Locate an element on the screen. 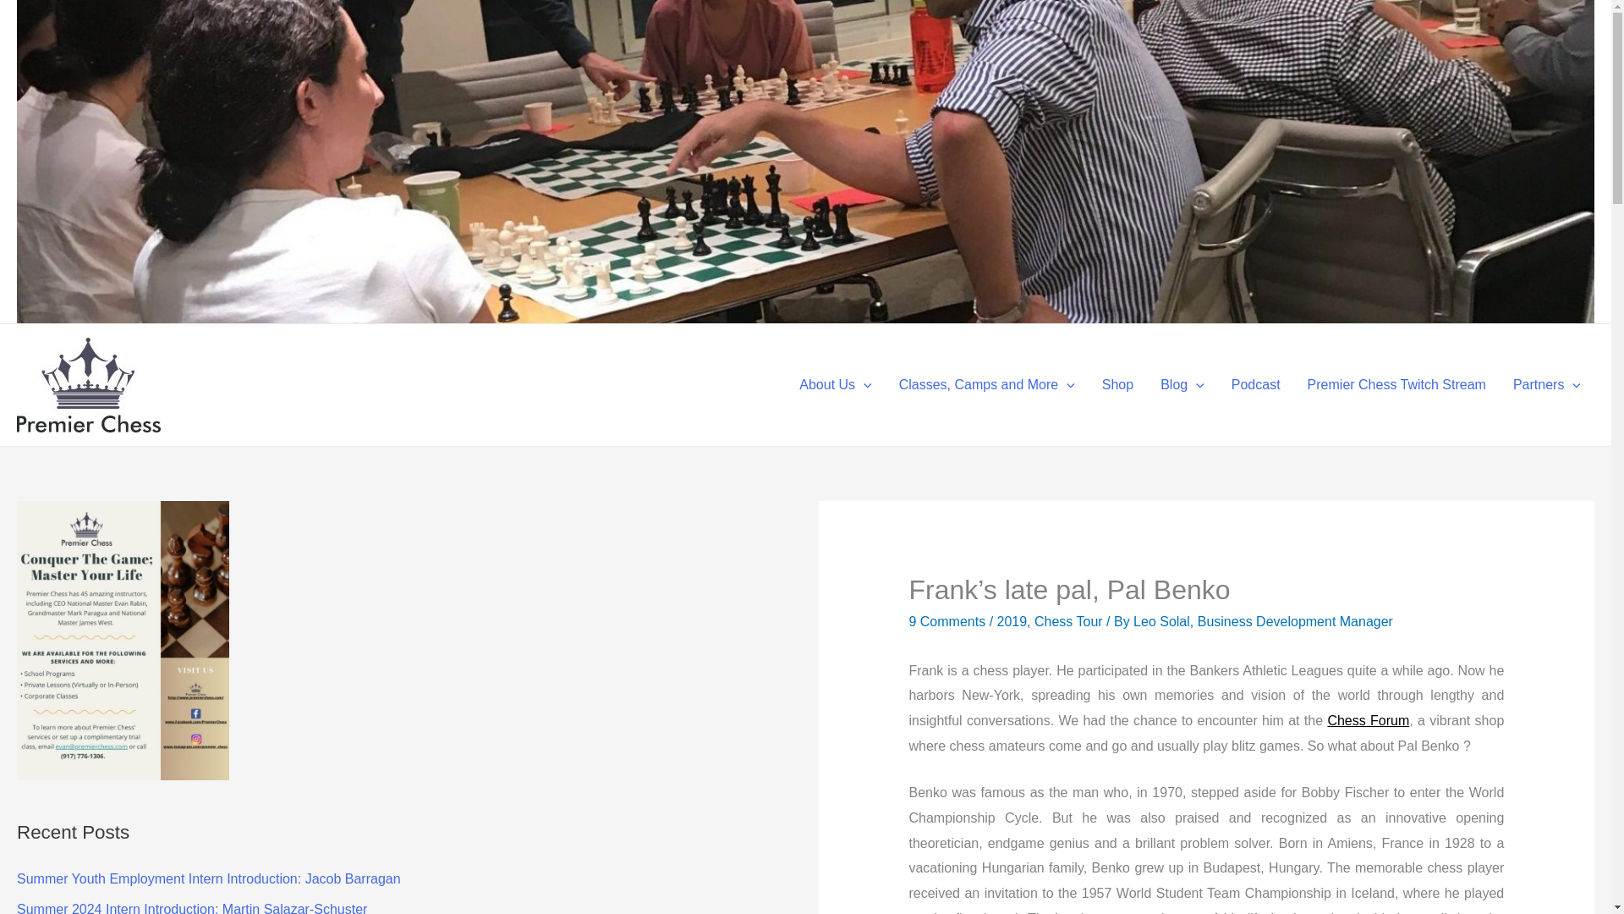  View all posts by Leo Solal, Business Development Manager is located at coordinates (1264, 621).